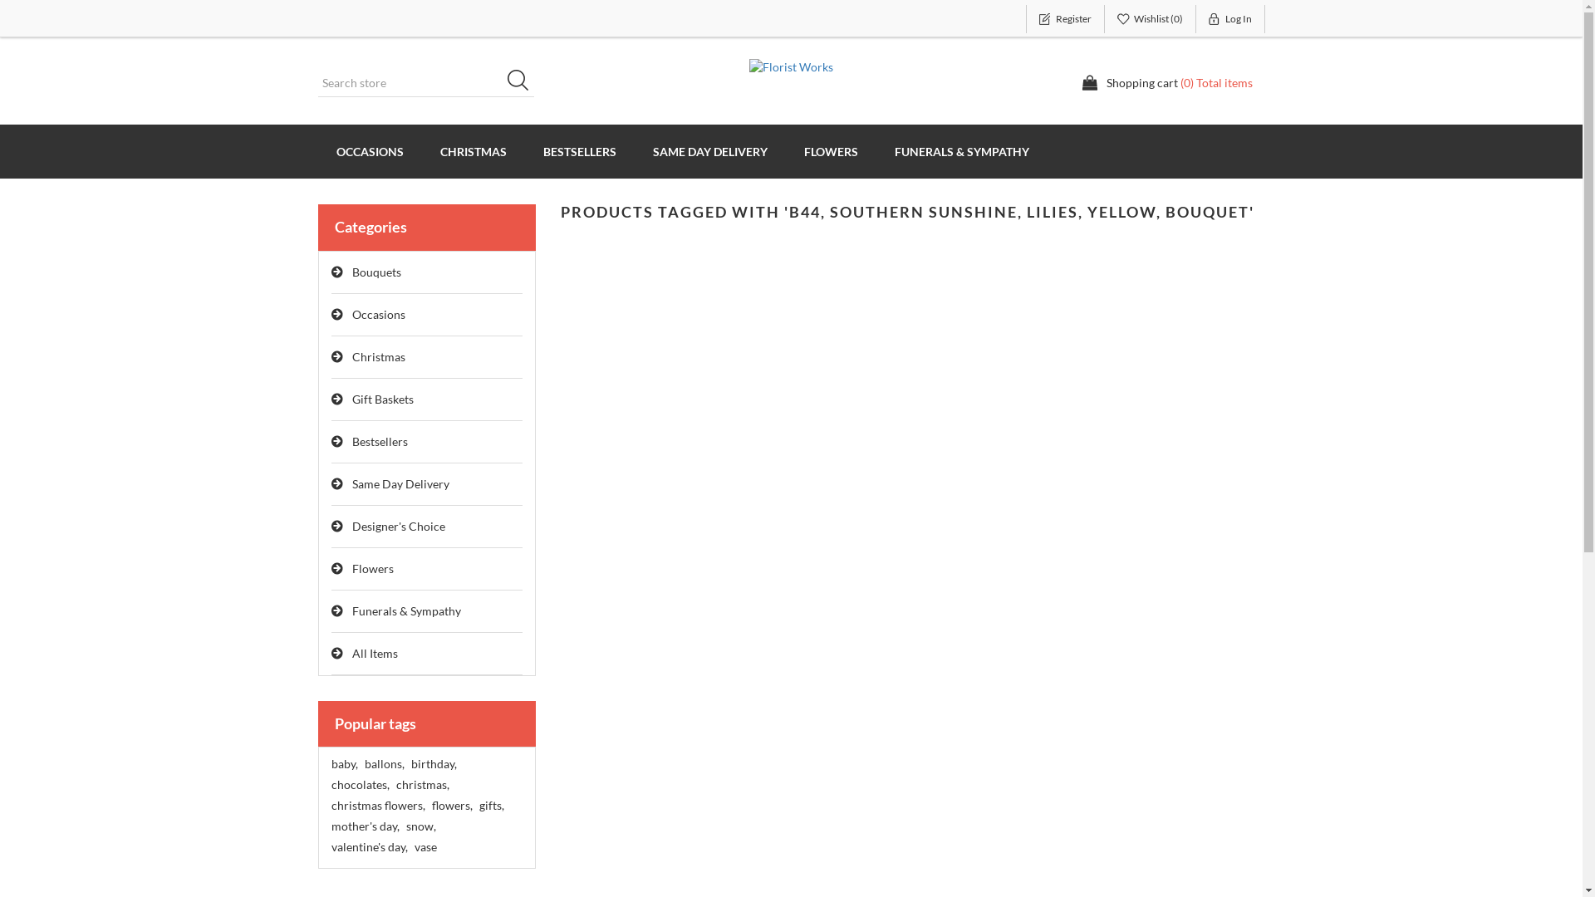 The image size is (1595, 897). I want to click on flowers,, so click(452, 806).